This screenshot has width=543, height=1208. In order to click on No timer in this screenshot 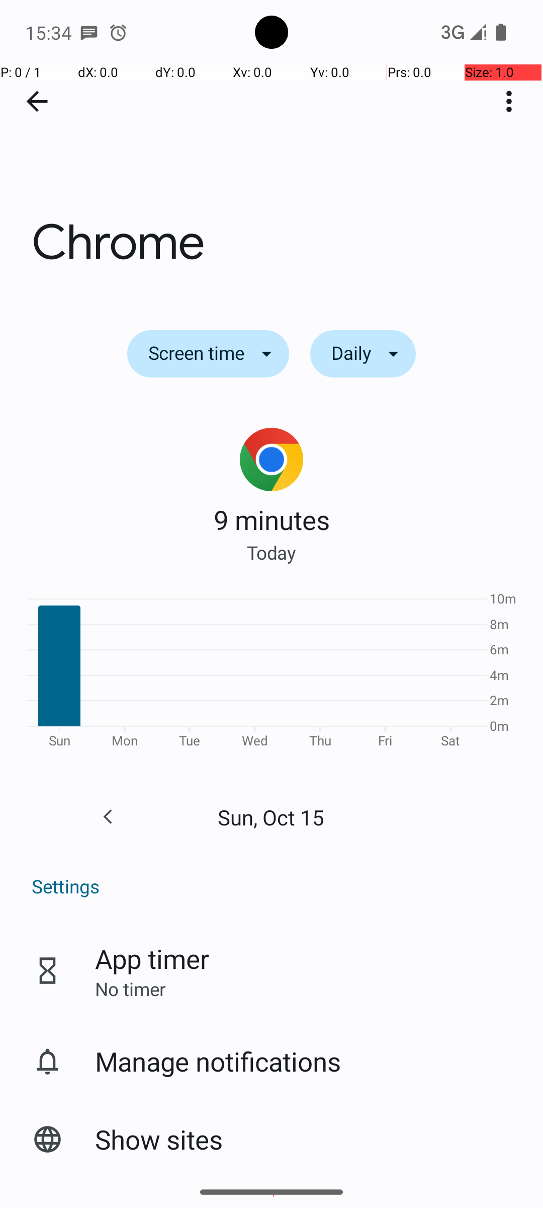, I will do `click(130, 989)`.